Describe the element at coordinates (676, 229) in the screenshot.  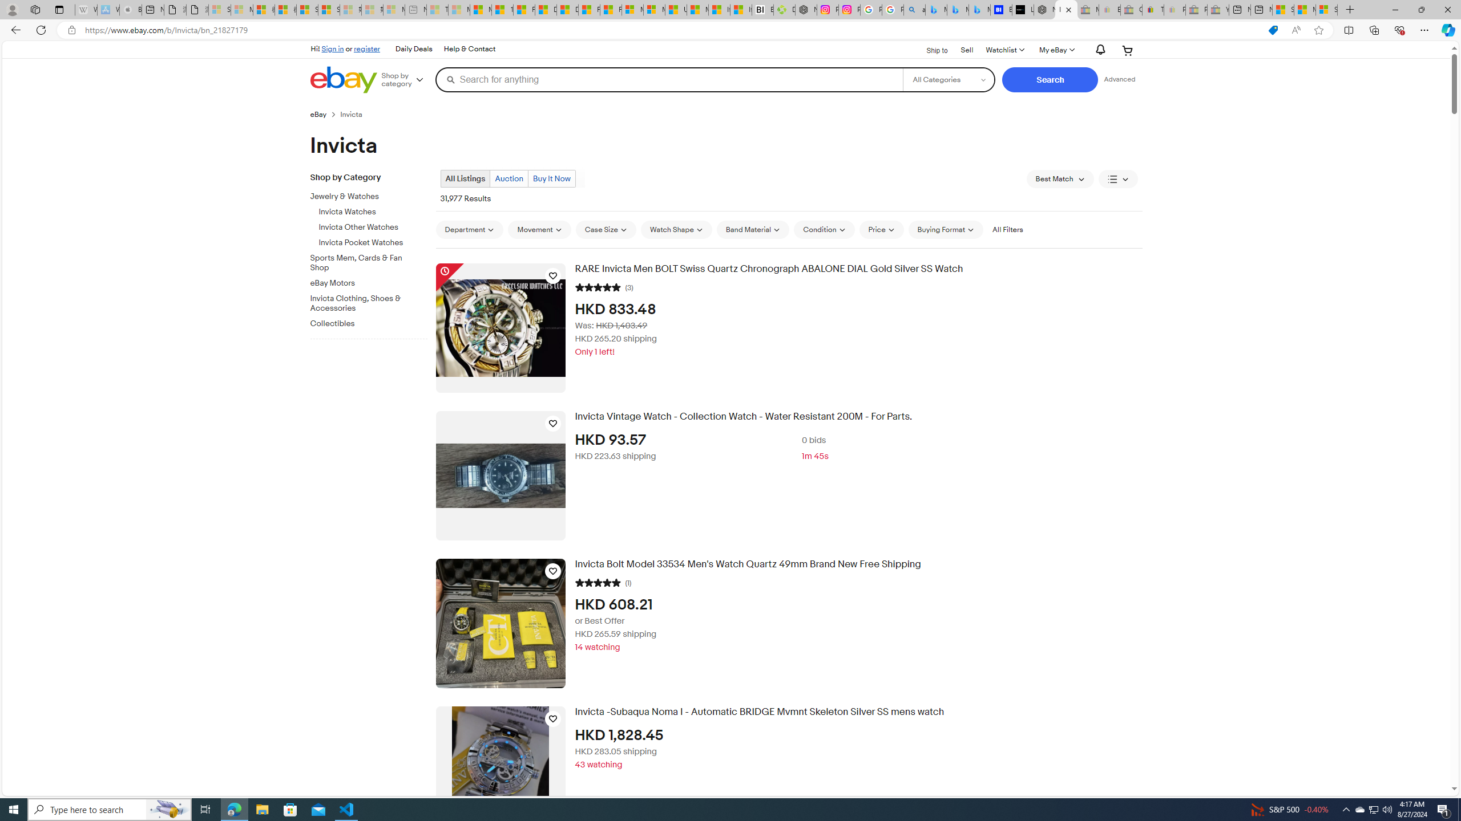
I see `Watch Shape` at that location.